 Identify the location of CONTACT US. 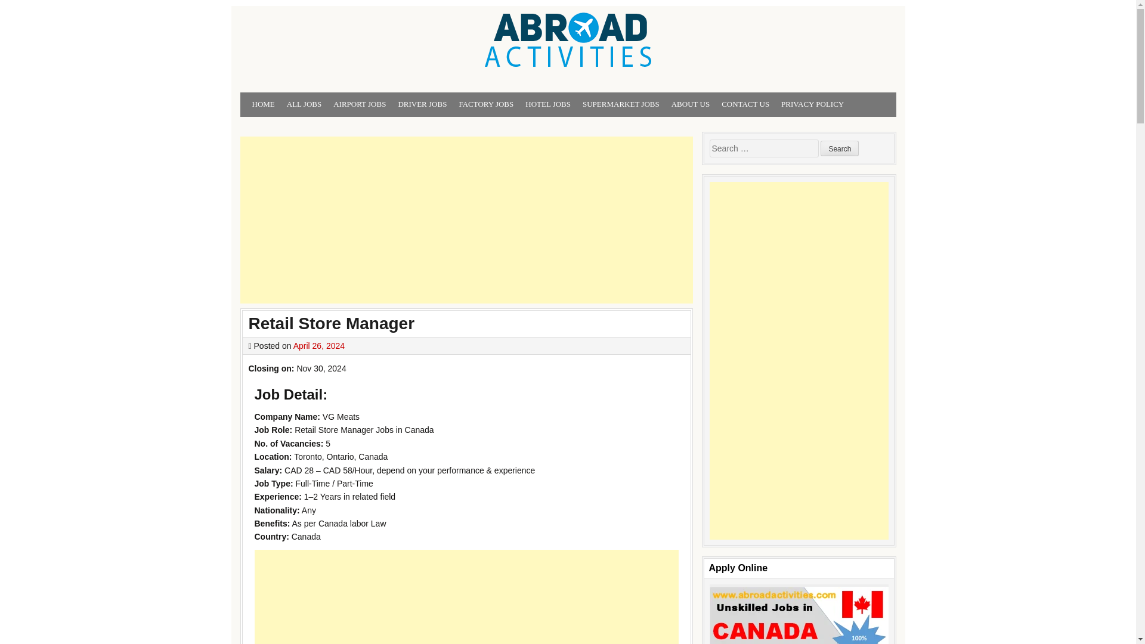
(745, 104).